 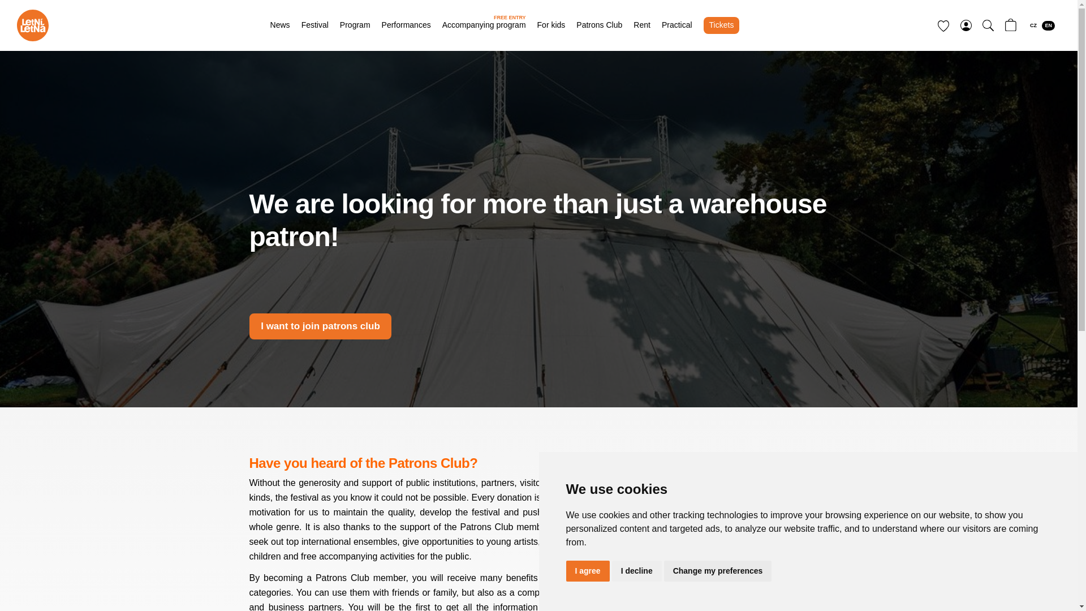 I want to click on I decline, so click(x=484, y=24).